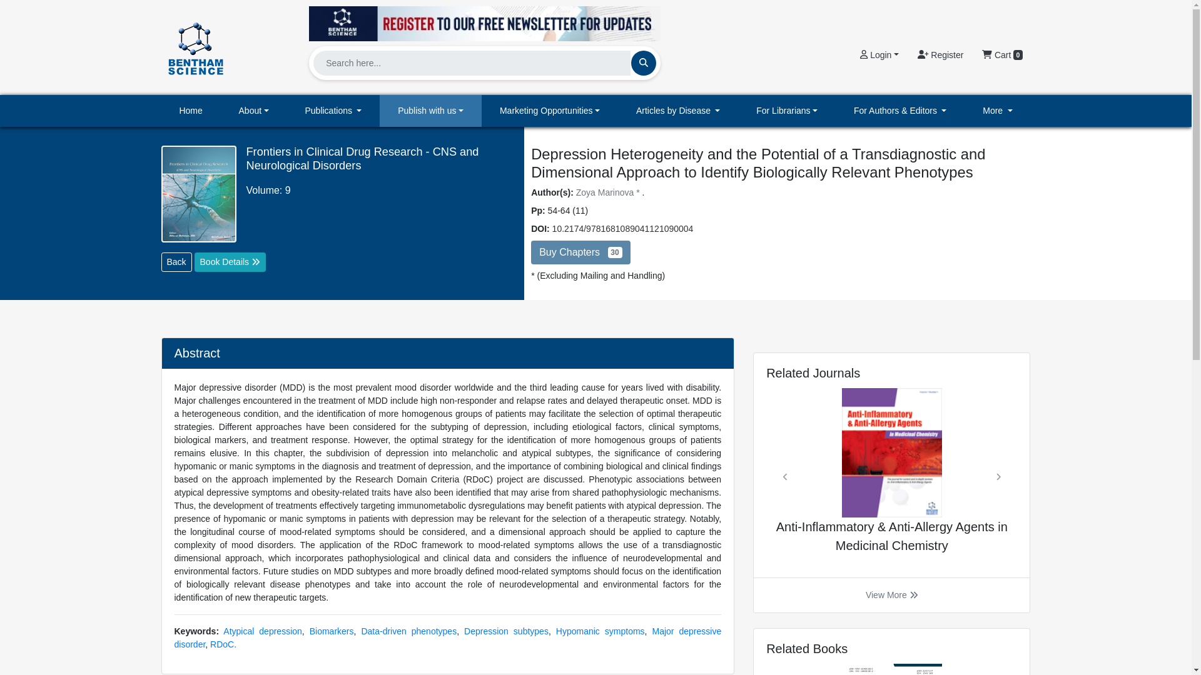 The width and height of the screenshot is (1201, 675). What do you see at coordinates (191, 111) in the screenshot?
I see `Home` at bounding box center [191, 111].